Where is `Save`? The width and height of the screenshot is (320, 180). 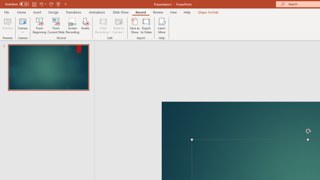
Save is located at coordinates (34, 4).